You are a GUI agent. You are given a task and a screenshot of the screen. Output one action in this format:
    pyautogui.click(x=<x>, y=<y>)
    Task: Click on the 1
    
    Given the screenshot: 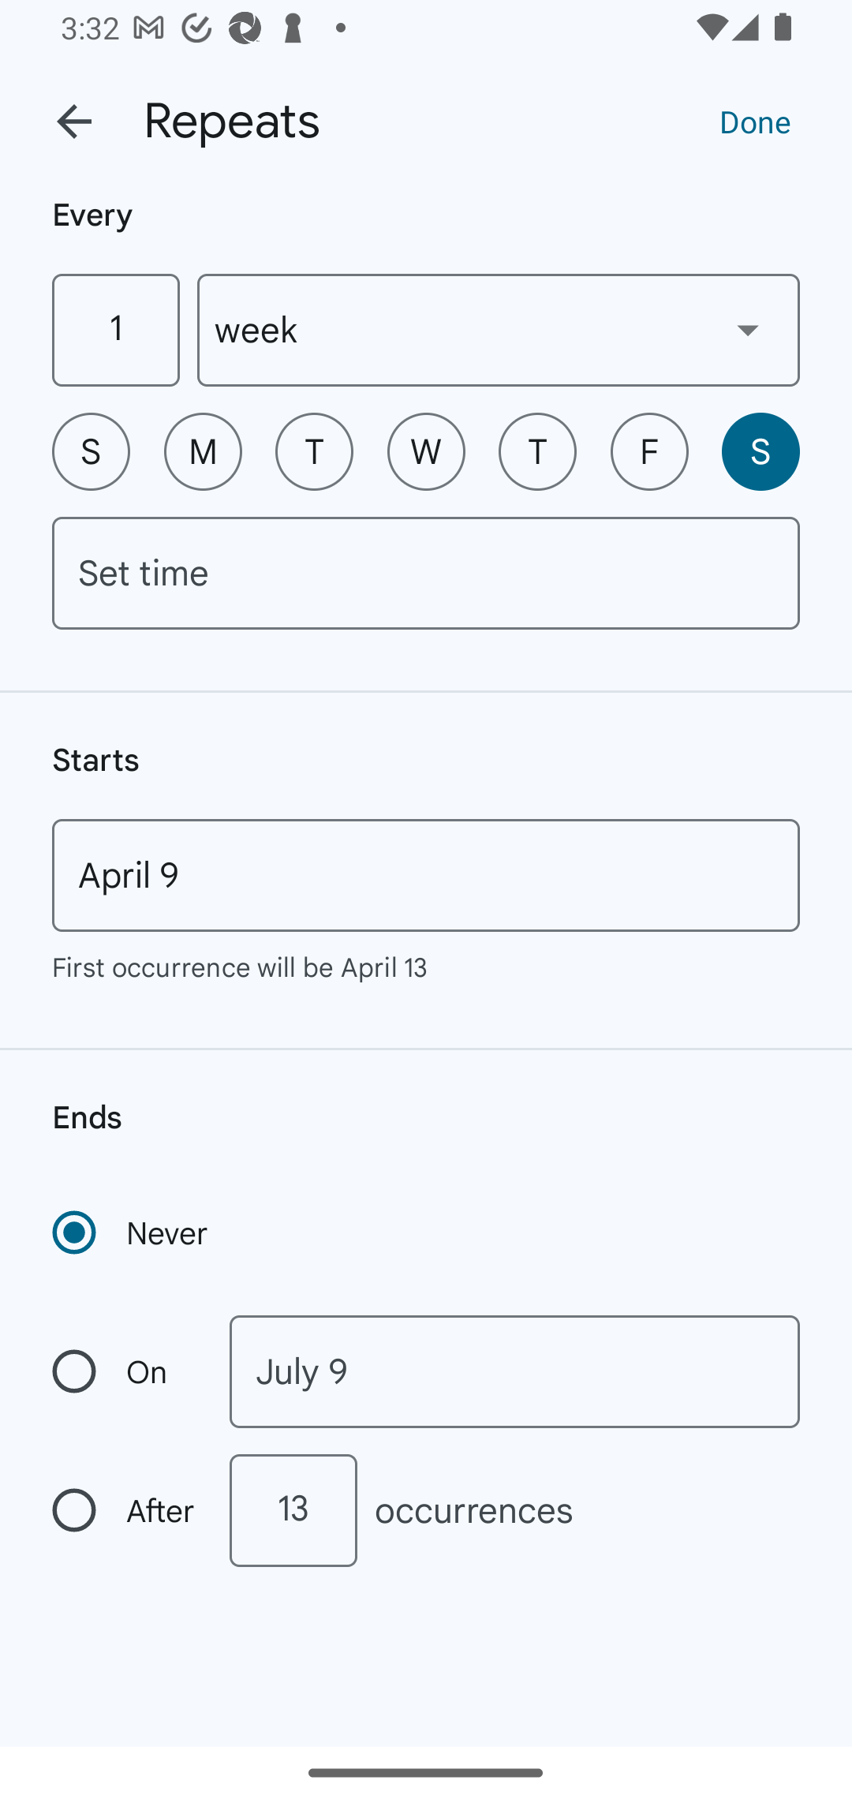 What is the action you would take?
    pyautogui.click(x=115, y=330)
    